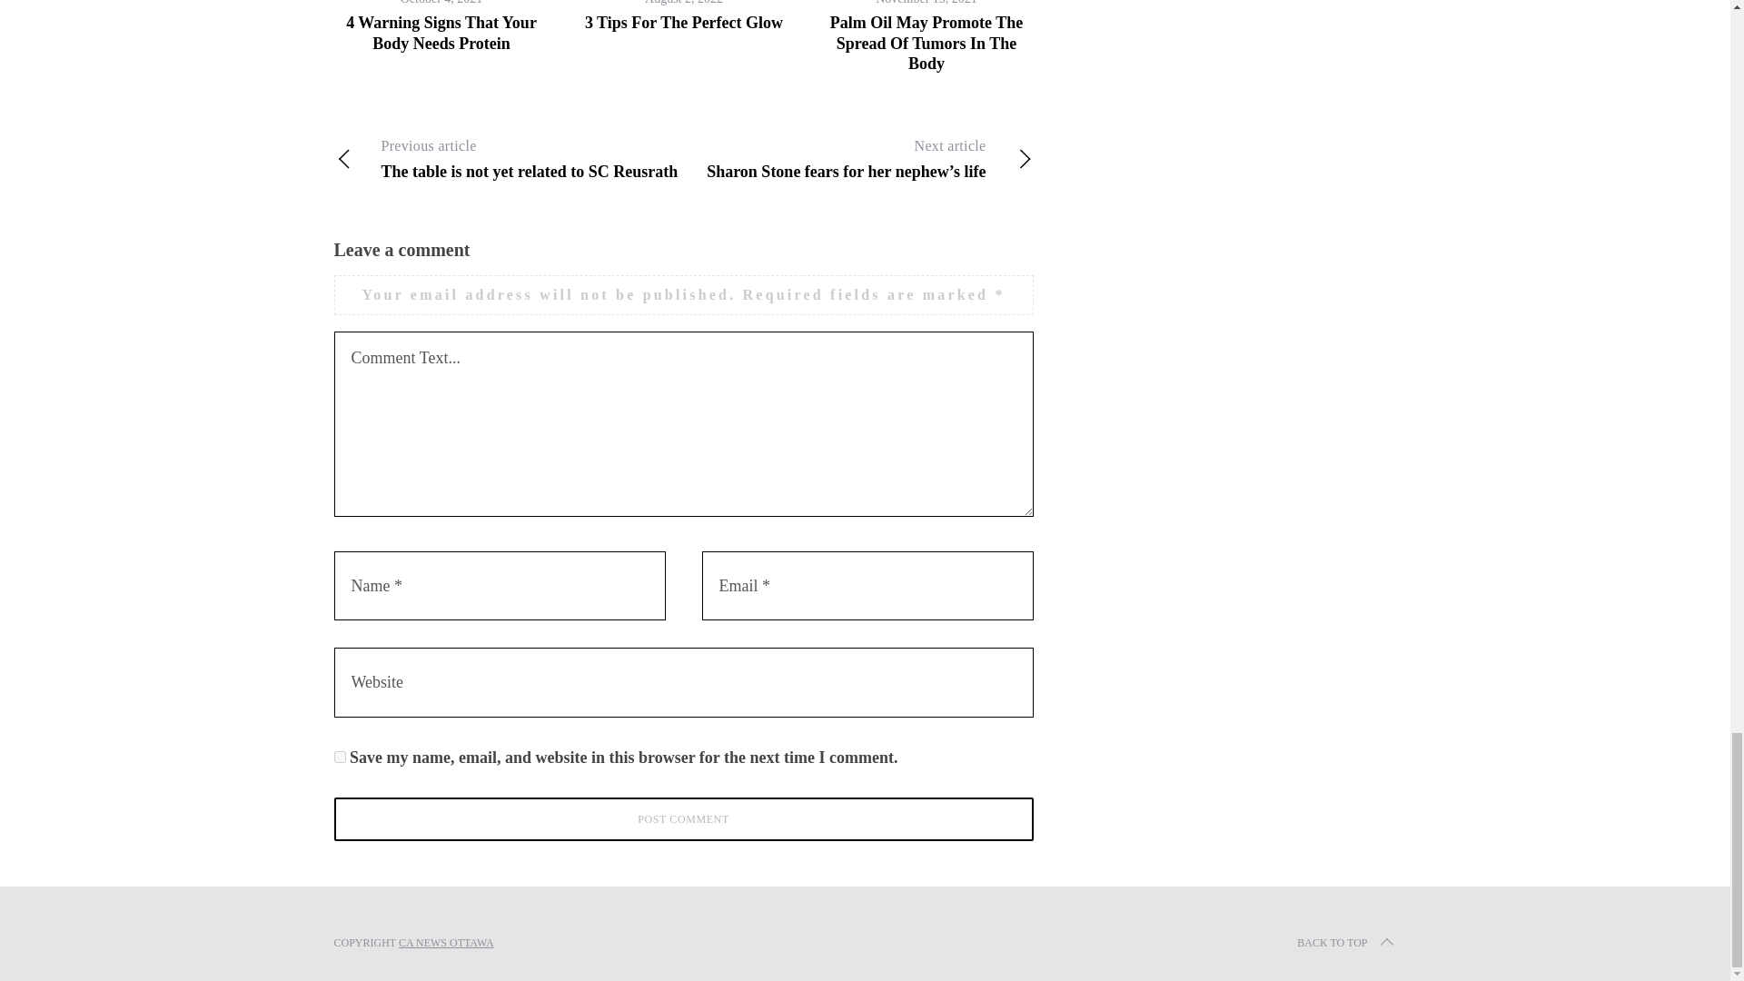 The width and height of the screenshot is (1744, 981). Describe the element at coordinates (340, 758) in the screenshot. I see `yes` at that location.